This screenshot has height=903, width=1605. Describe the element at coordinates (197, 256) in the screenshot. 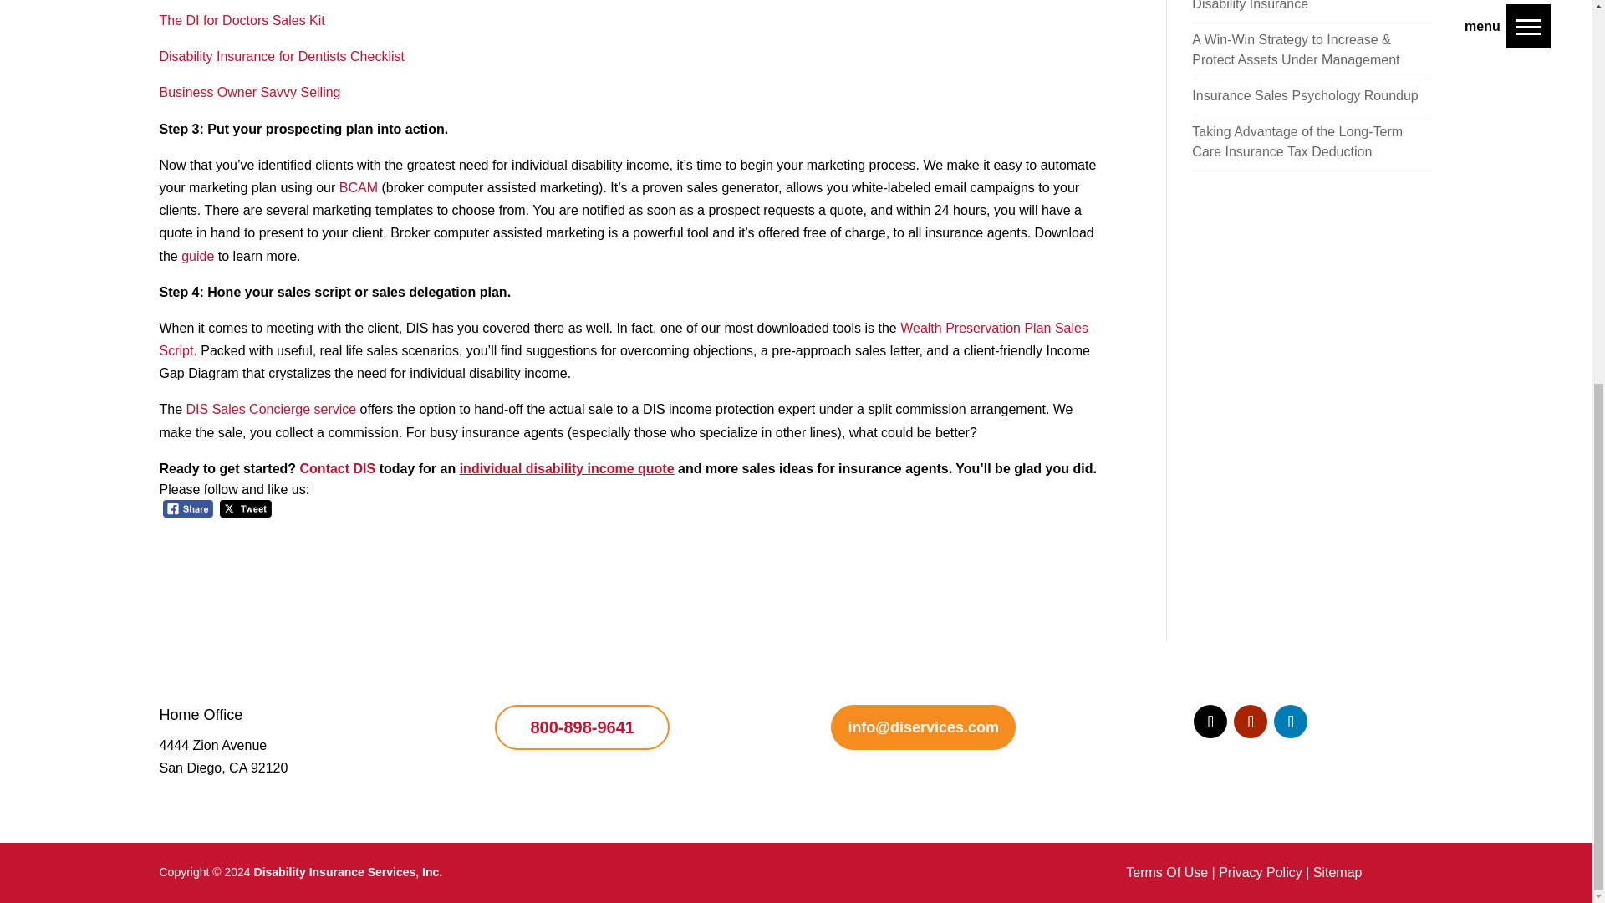

I see `guide` at that location.